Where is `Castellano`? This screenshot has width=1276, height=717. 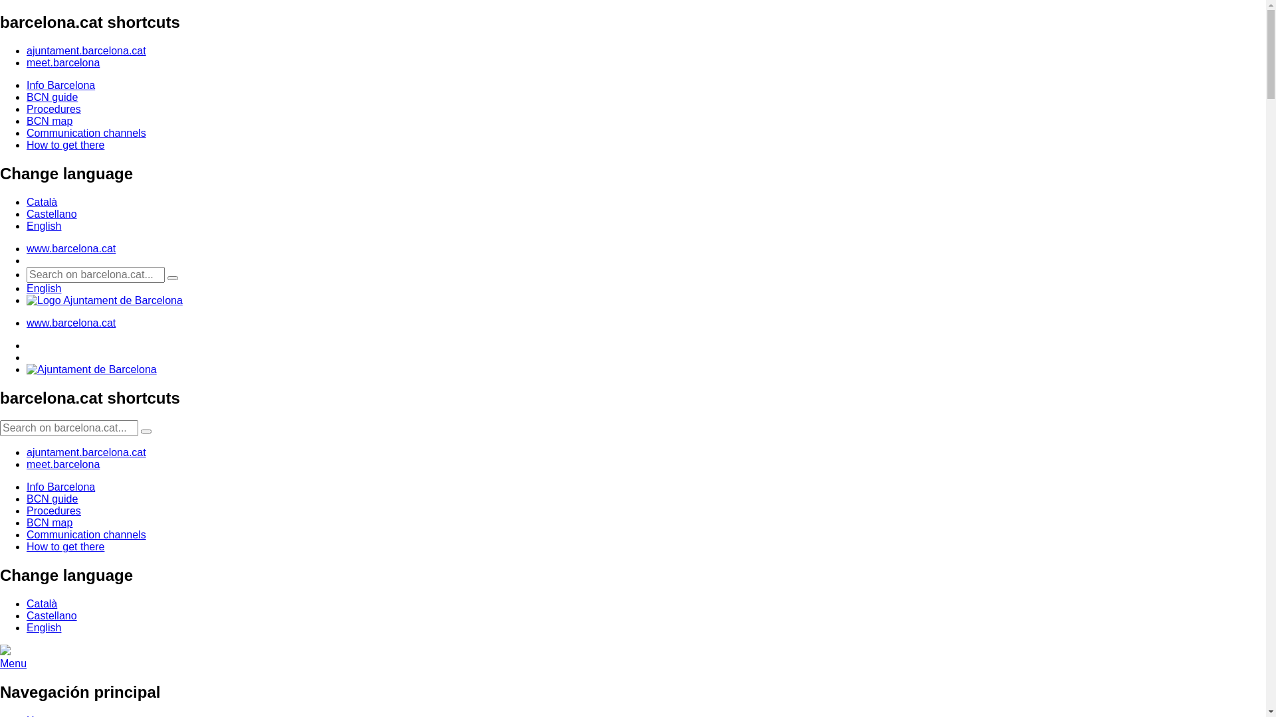 Castellano is located at coordinates (52, 214).